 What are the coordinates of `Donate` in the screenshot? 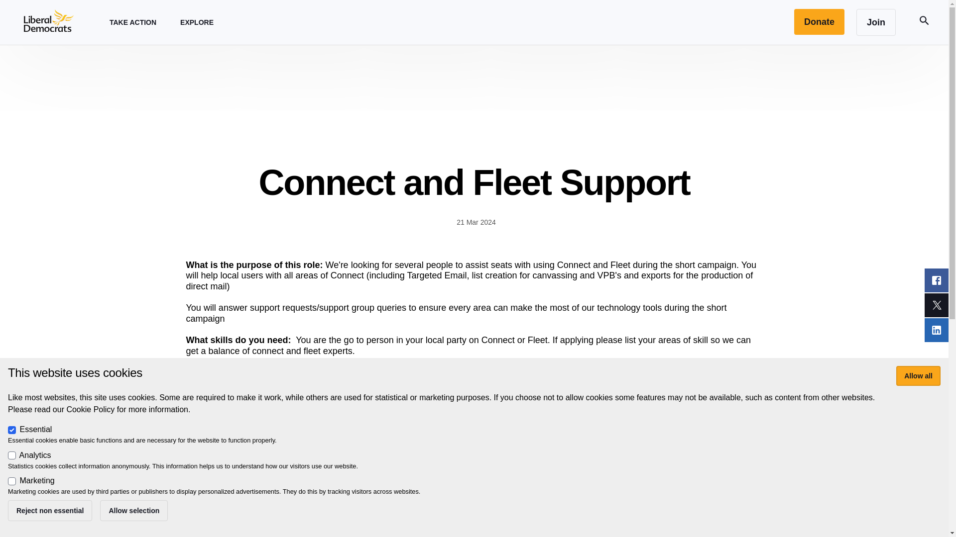 It's located at (819, 22).